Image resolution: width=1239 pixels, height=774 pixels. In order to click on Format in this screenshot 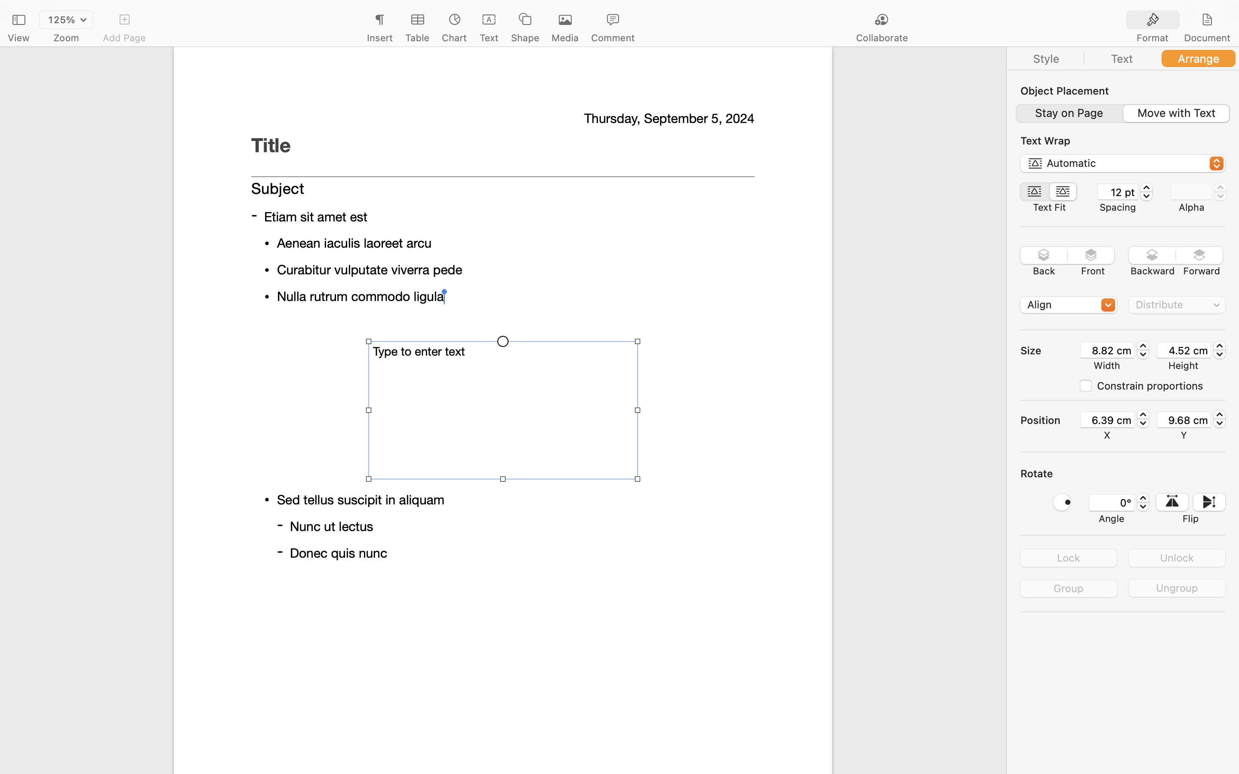, I will do `click(1153, 38)`.